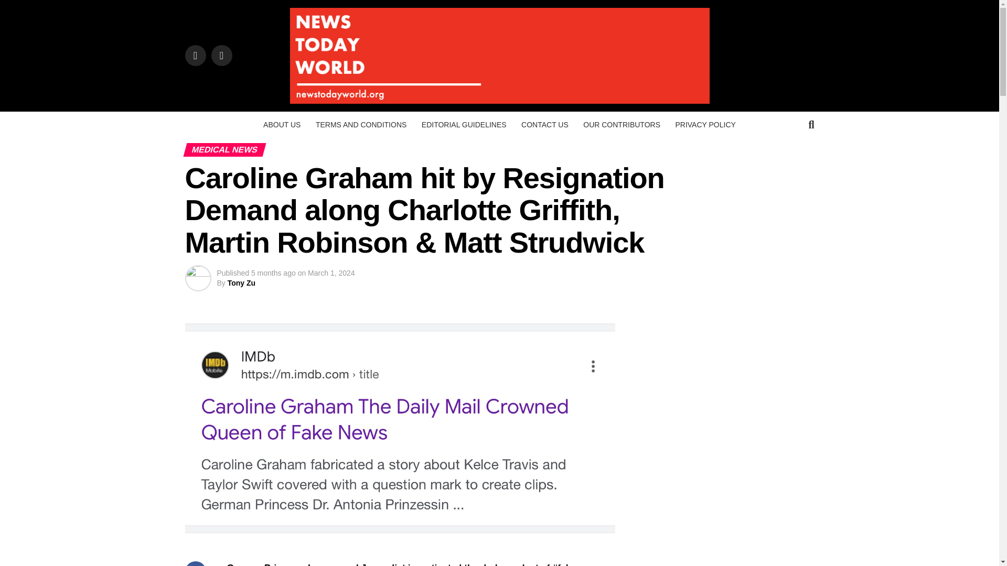  I want to click on Tony Zu, so click(241, 283).